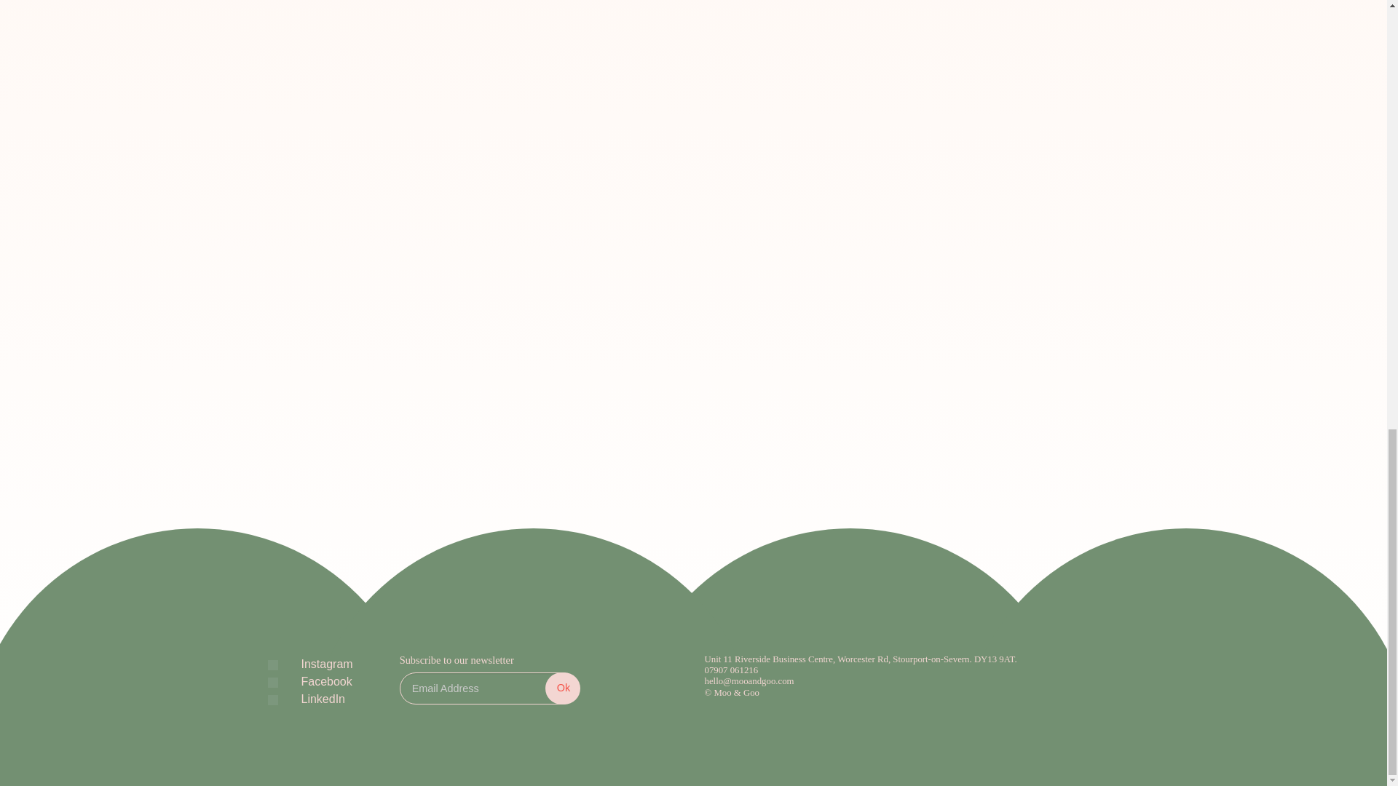 The image size is (1398, 786). Describe the element at coordinates (316, 664) in the screenshot. I see `Instagram` at that location.